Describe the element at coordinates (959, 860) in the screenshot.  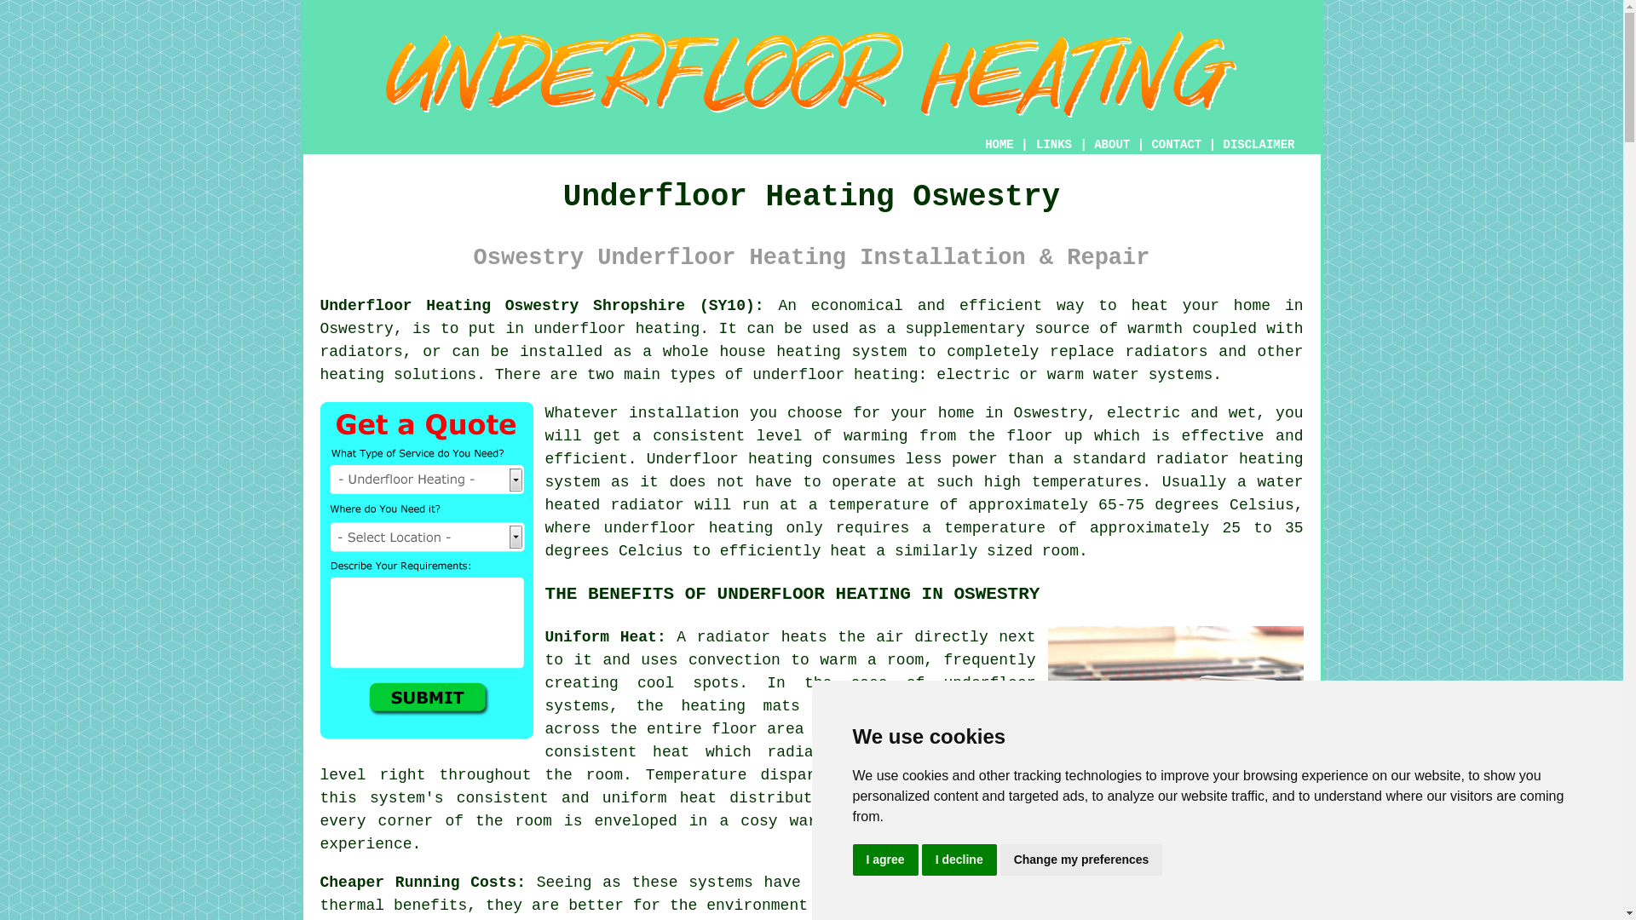
I see `I decline` at that location.